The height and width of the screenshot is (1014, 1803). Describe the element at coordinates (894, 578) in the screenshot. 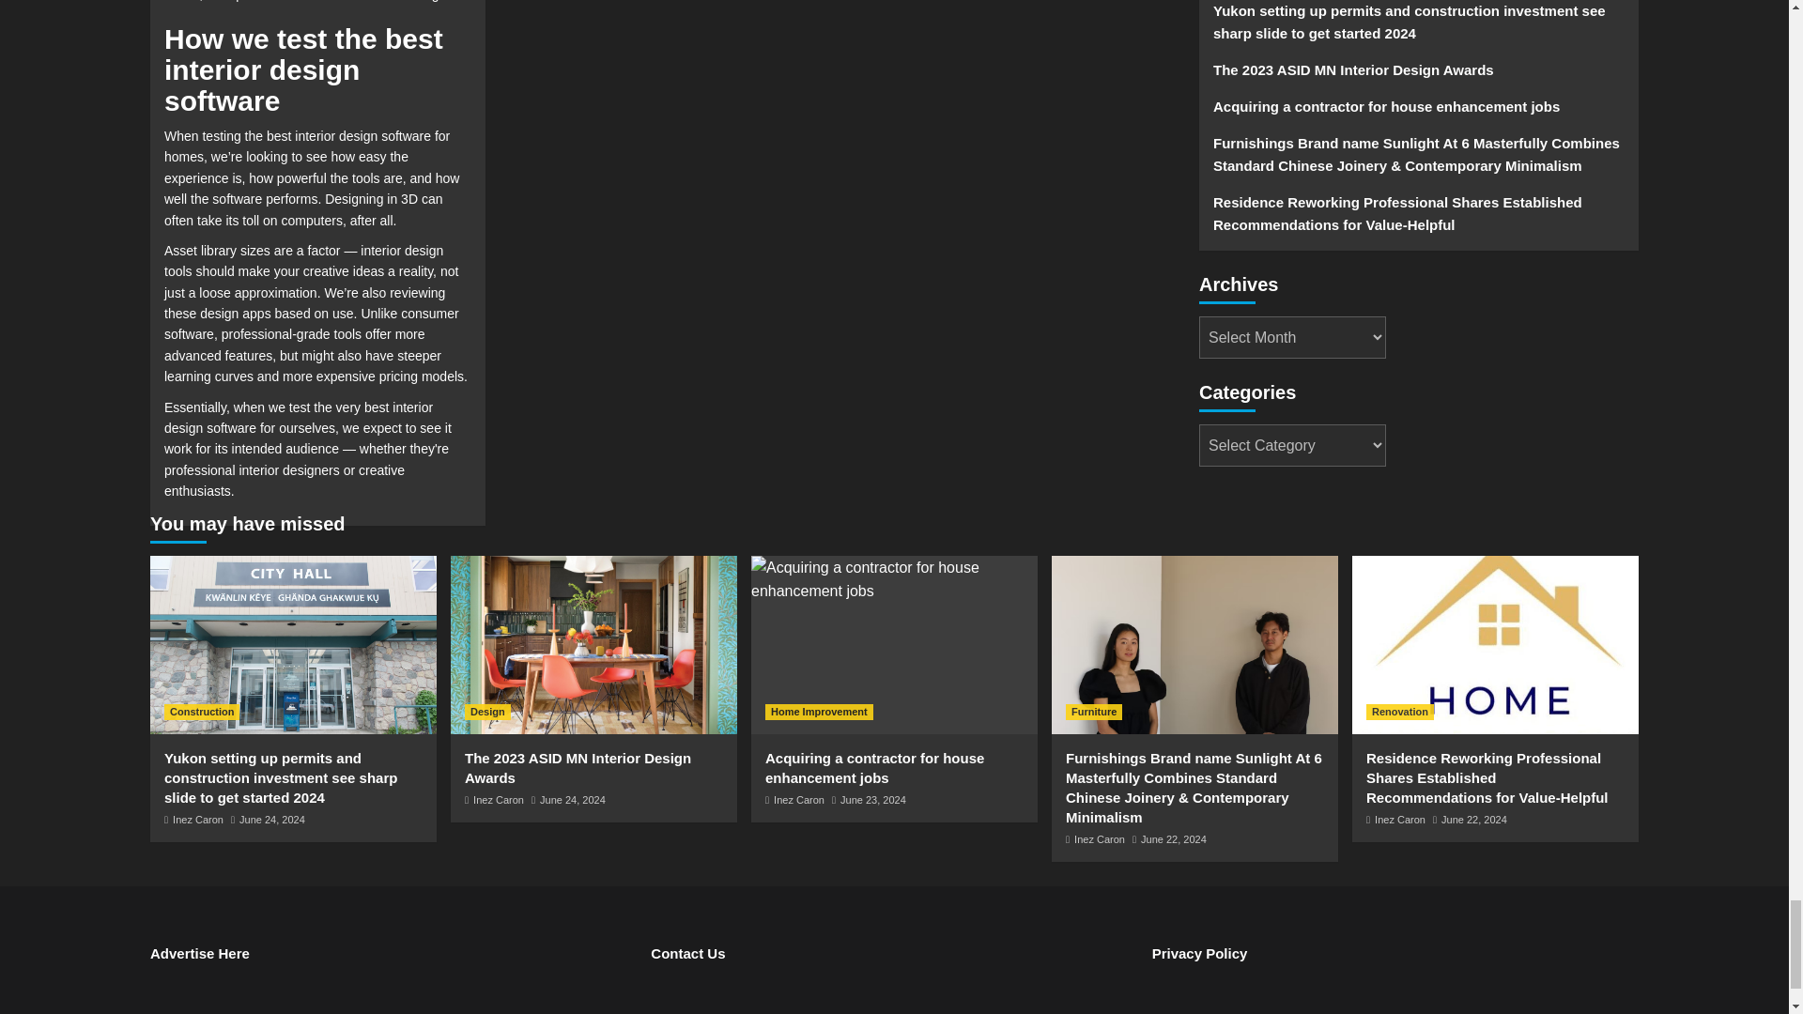

I see `Acquiring a contractor for house enhancement jobs` at that location.